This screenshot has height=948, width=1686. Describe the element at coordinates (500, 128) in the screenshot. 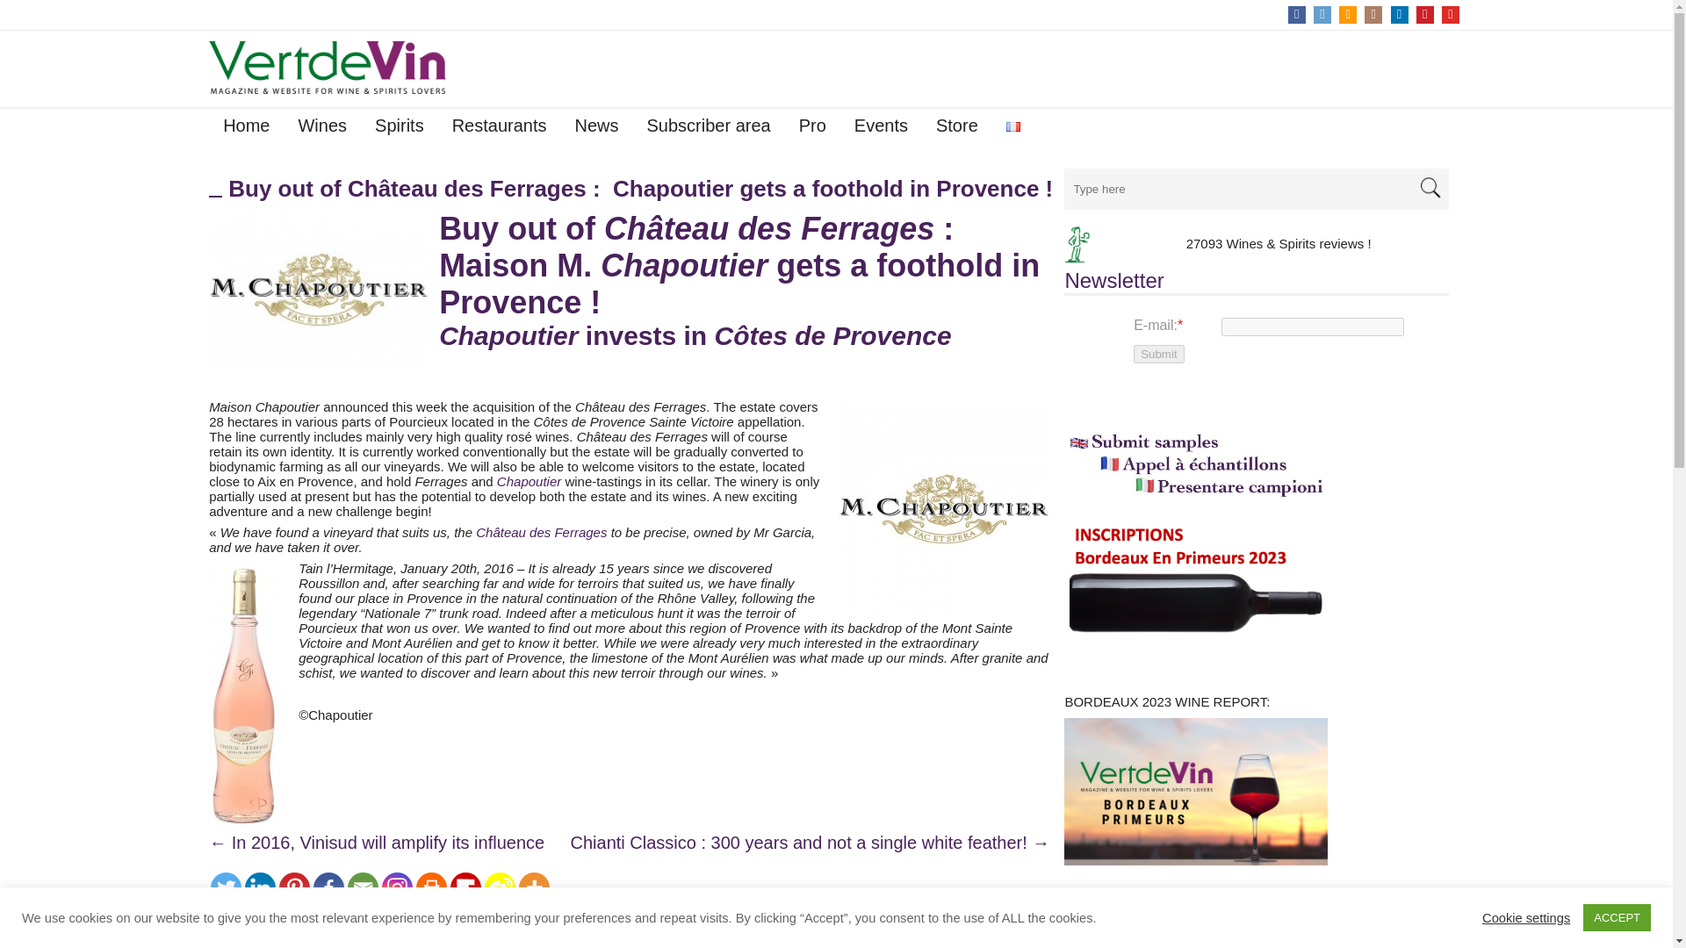

I see `Restaurants` at that location.